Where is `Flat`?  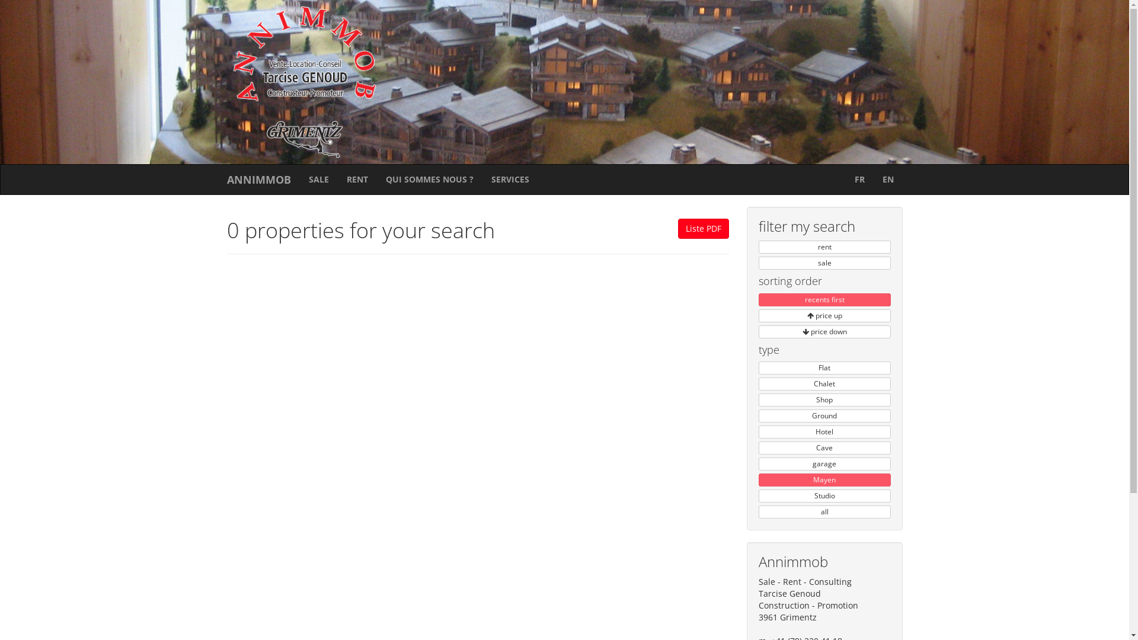
Flat is located at coordinates (825, 368).